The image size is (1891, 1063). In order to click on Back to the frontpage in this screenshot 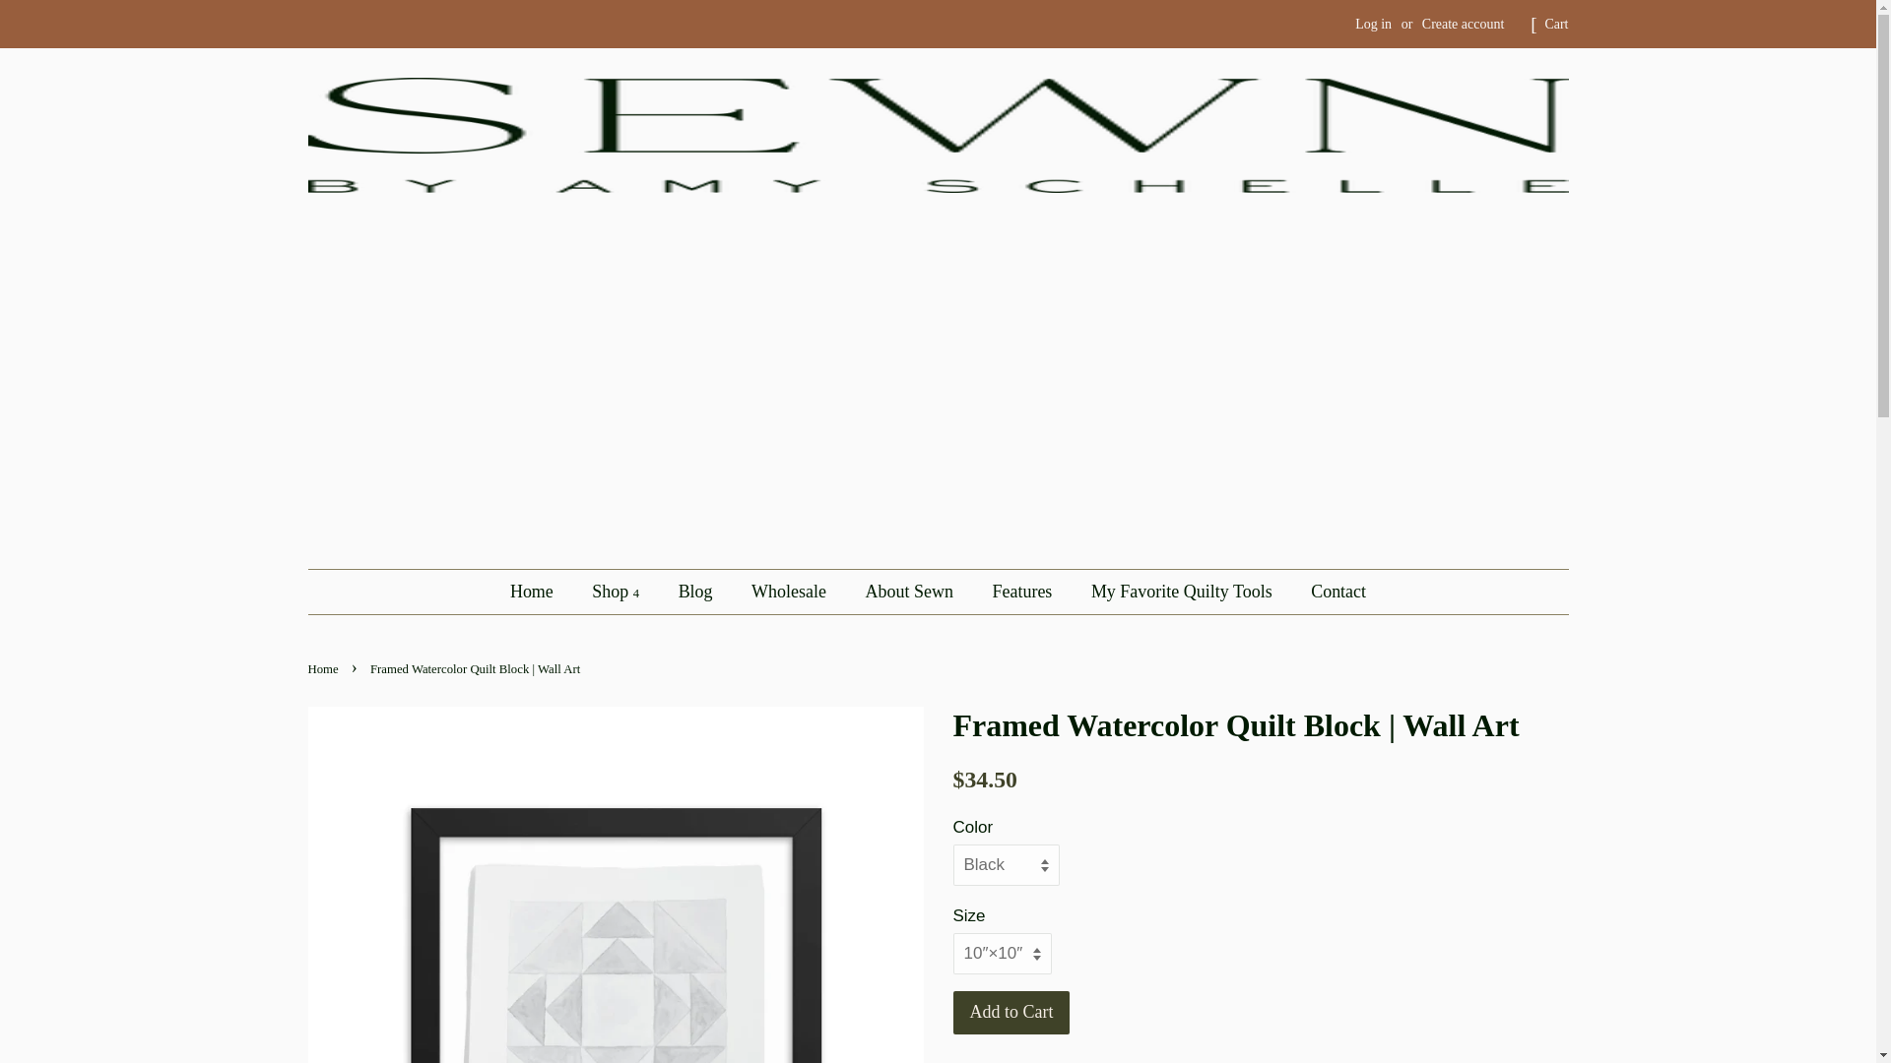, I will do `click(324, 668)`.